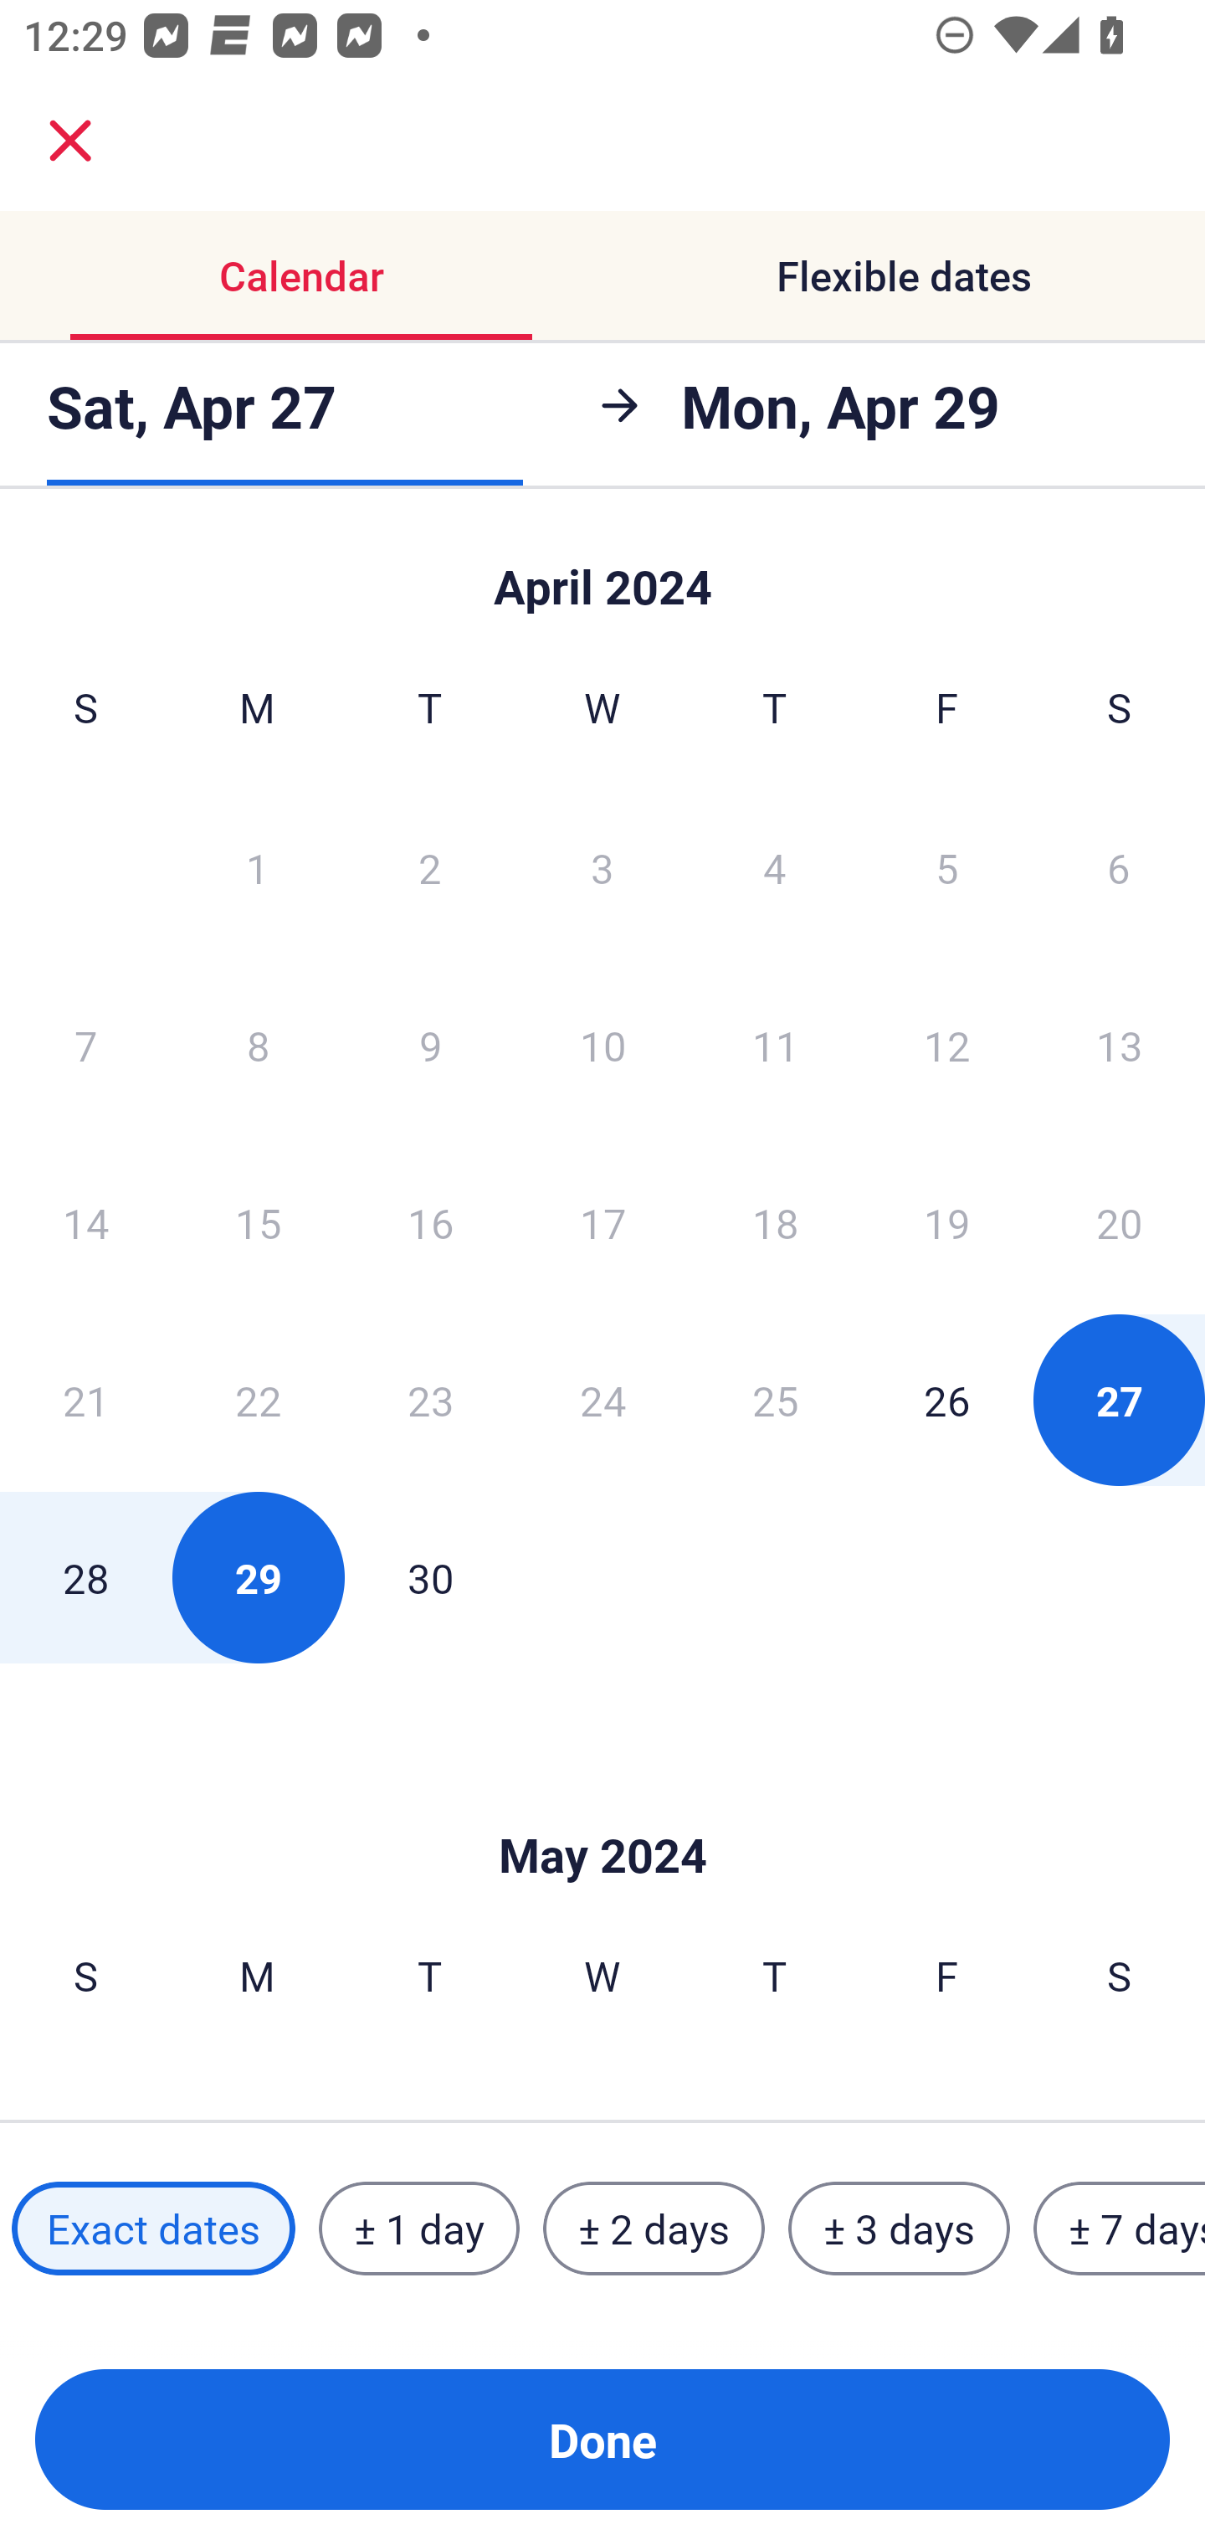  What do you see at coordinates (654, 2228) in the screenshot?
I see `± 2 days` at bounding box center [654, 2228].